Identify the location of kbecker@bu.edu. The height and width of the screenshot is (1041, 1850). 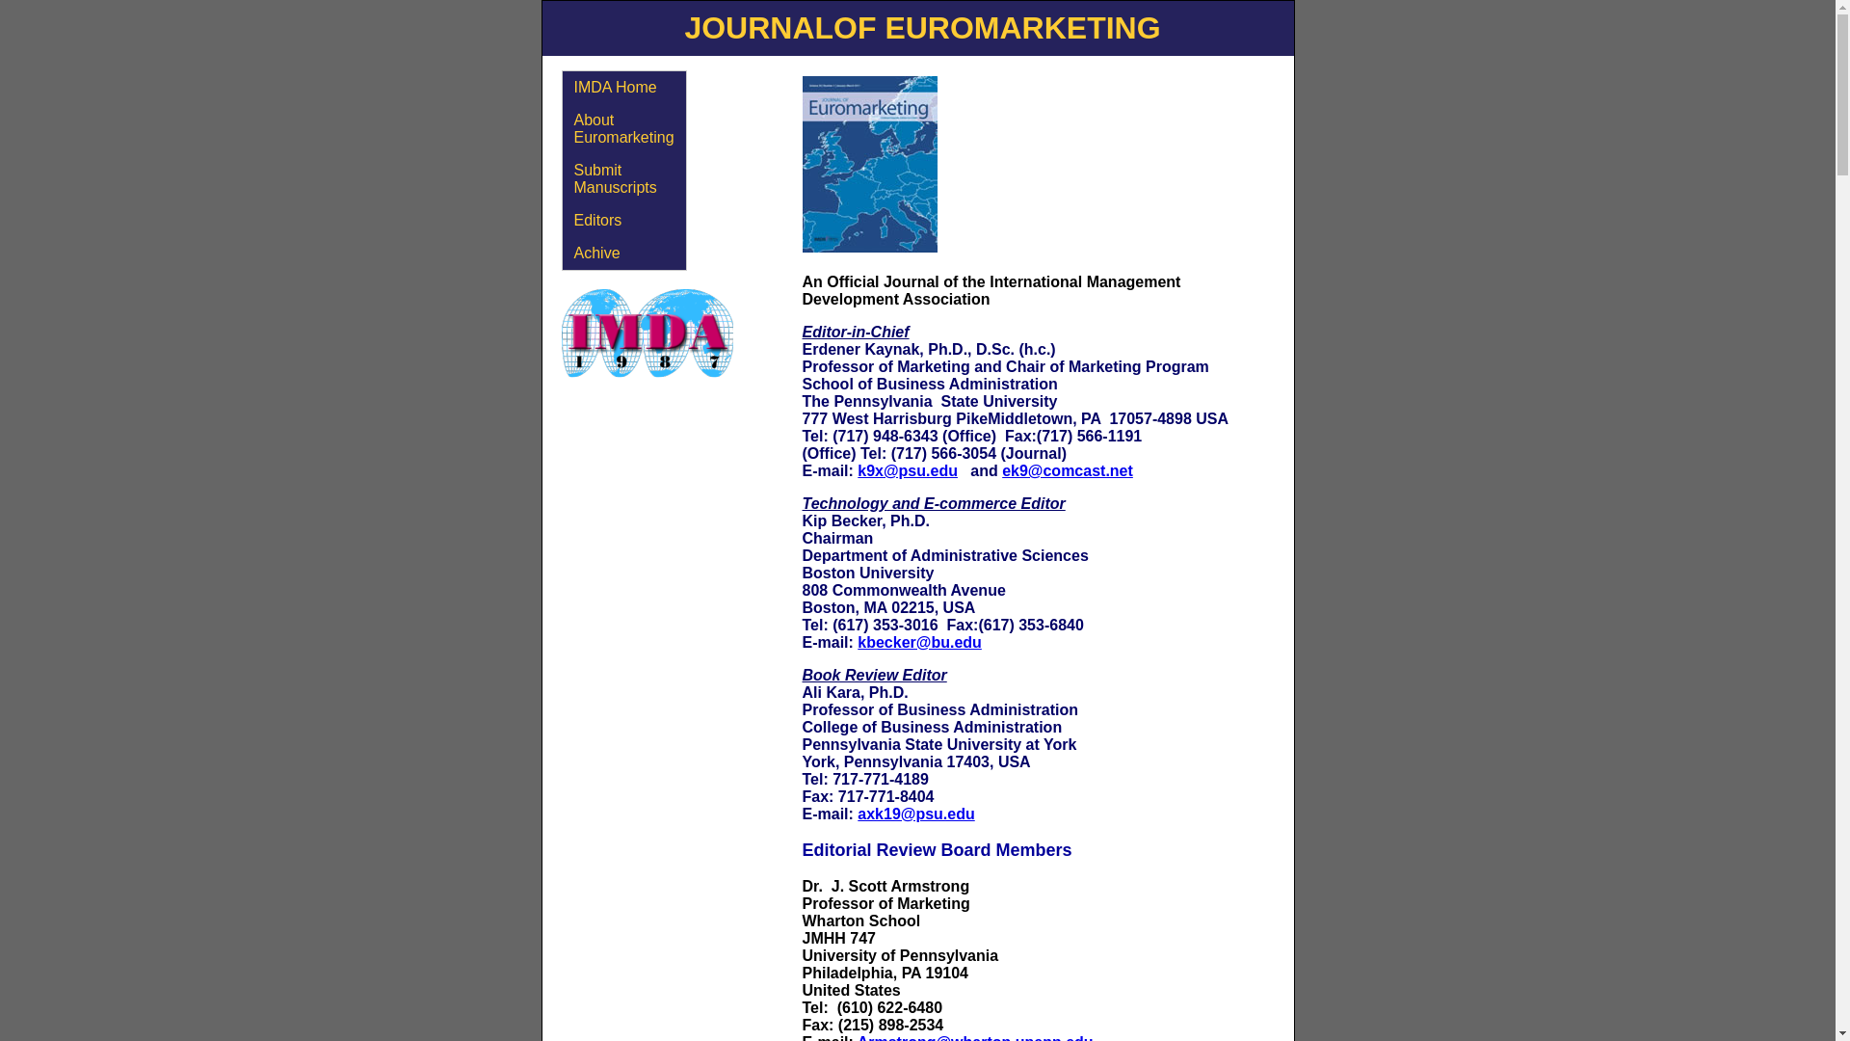
(919, 642).